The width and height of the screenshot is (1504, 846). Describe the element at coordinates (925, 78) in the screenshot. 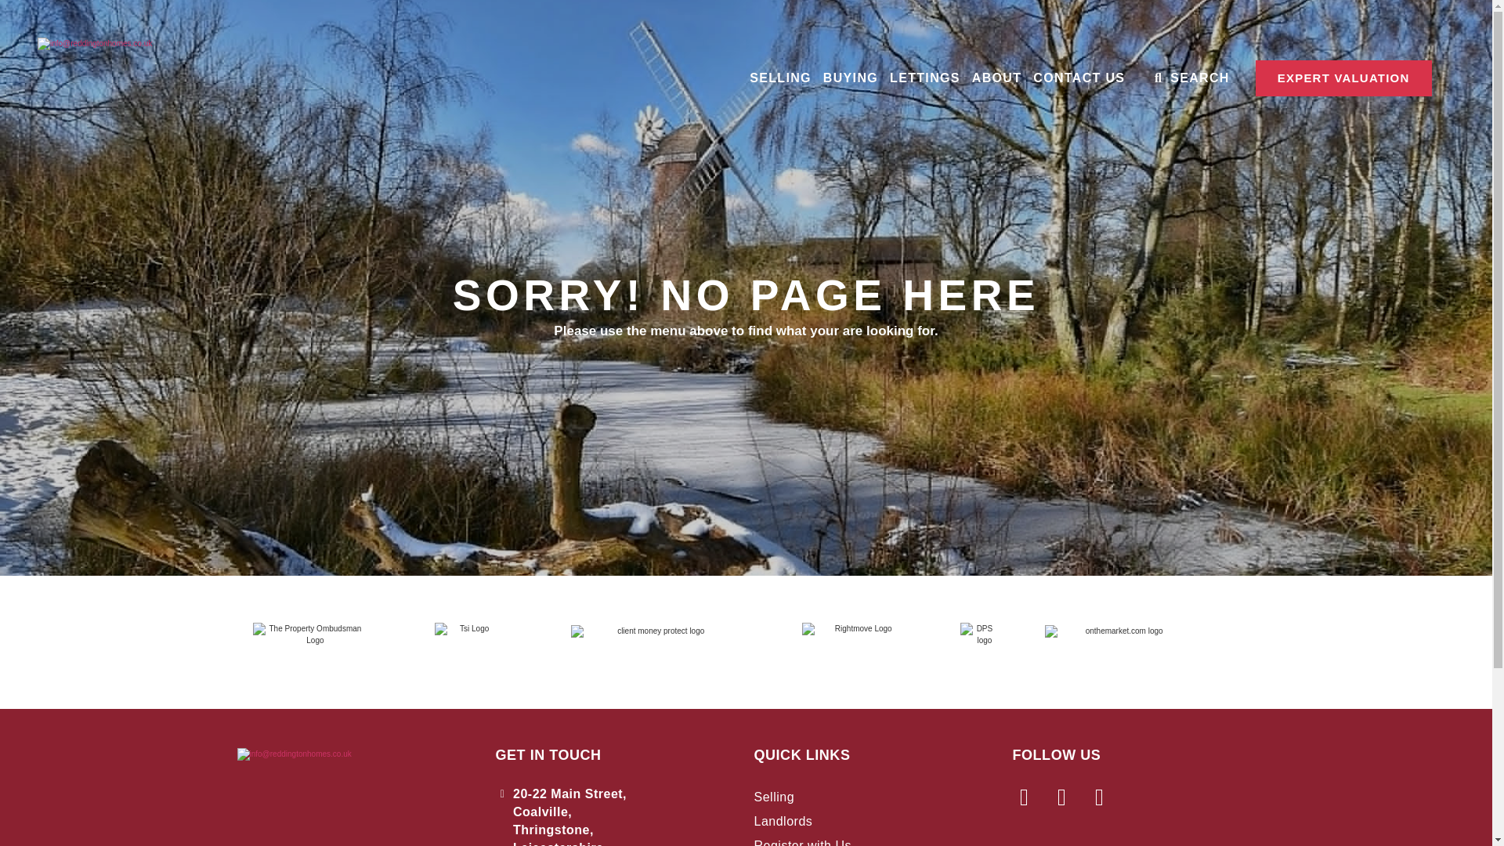

I see `LETTINGS` at that location.